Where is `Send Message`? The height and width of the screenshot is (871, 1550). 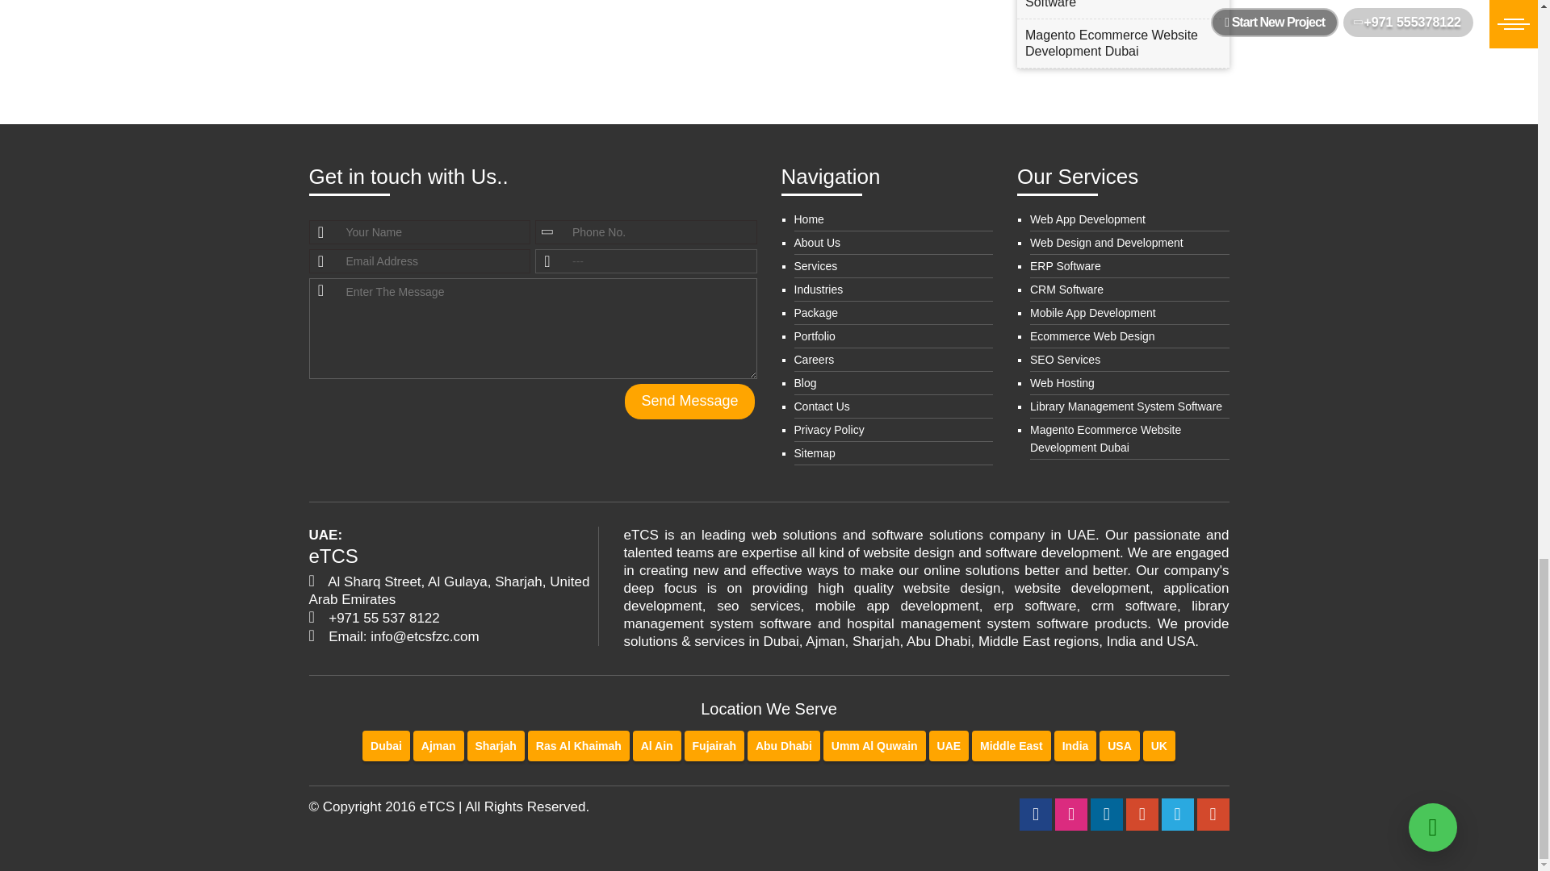 Send Message is located at coordinates (689, 402).